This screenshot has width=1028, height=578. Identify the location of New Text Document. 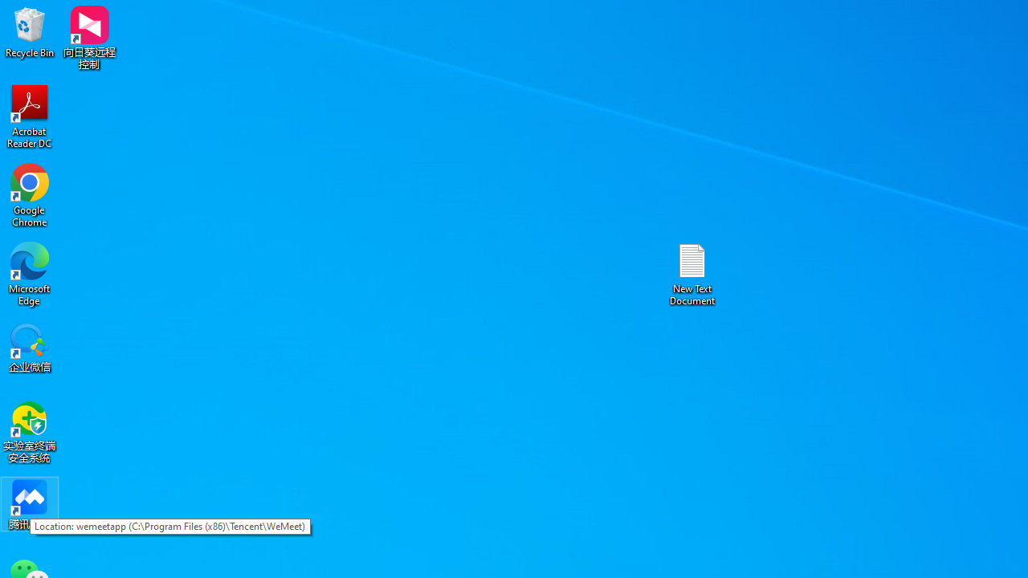
(692, 273).